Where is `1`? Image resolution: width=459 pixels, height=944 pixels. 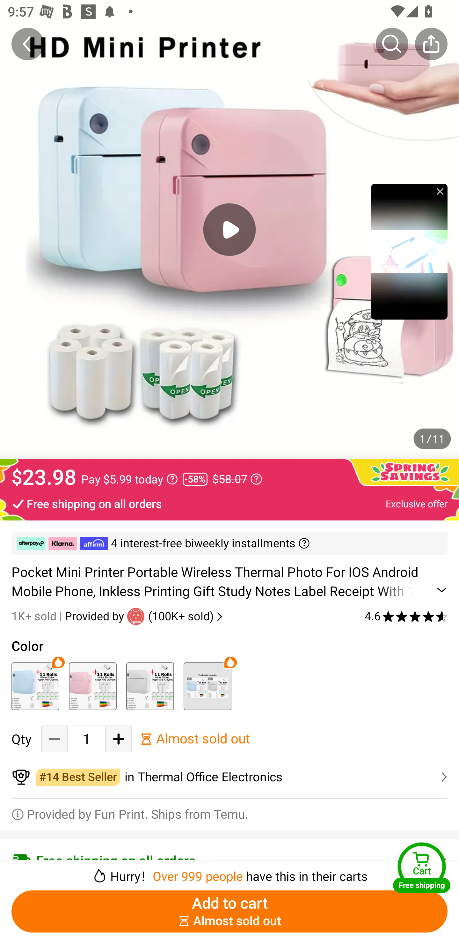
1 is located at coordinates (86, 739).